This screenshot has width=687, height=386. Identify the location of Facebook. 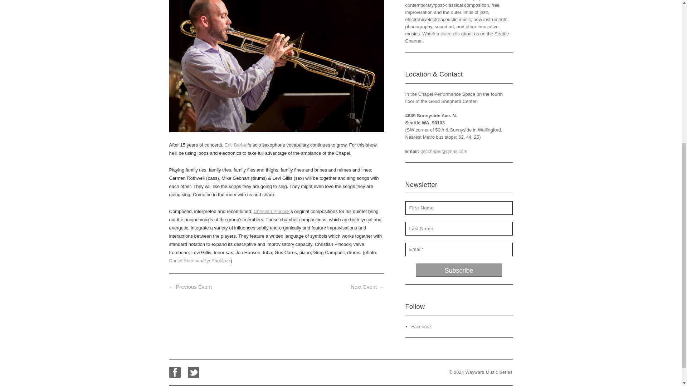
(175, 372).